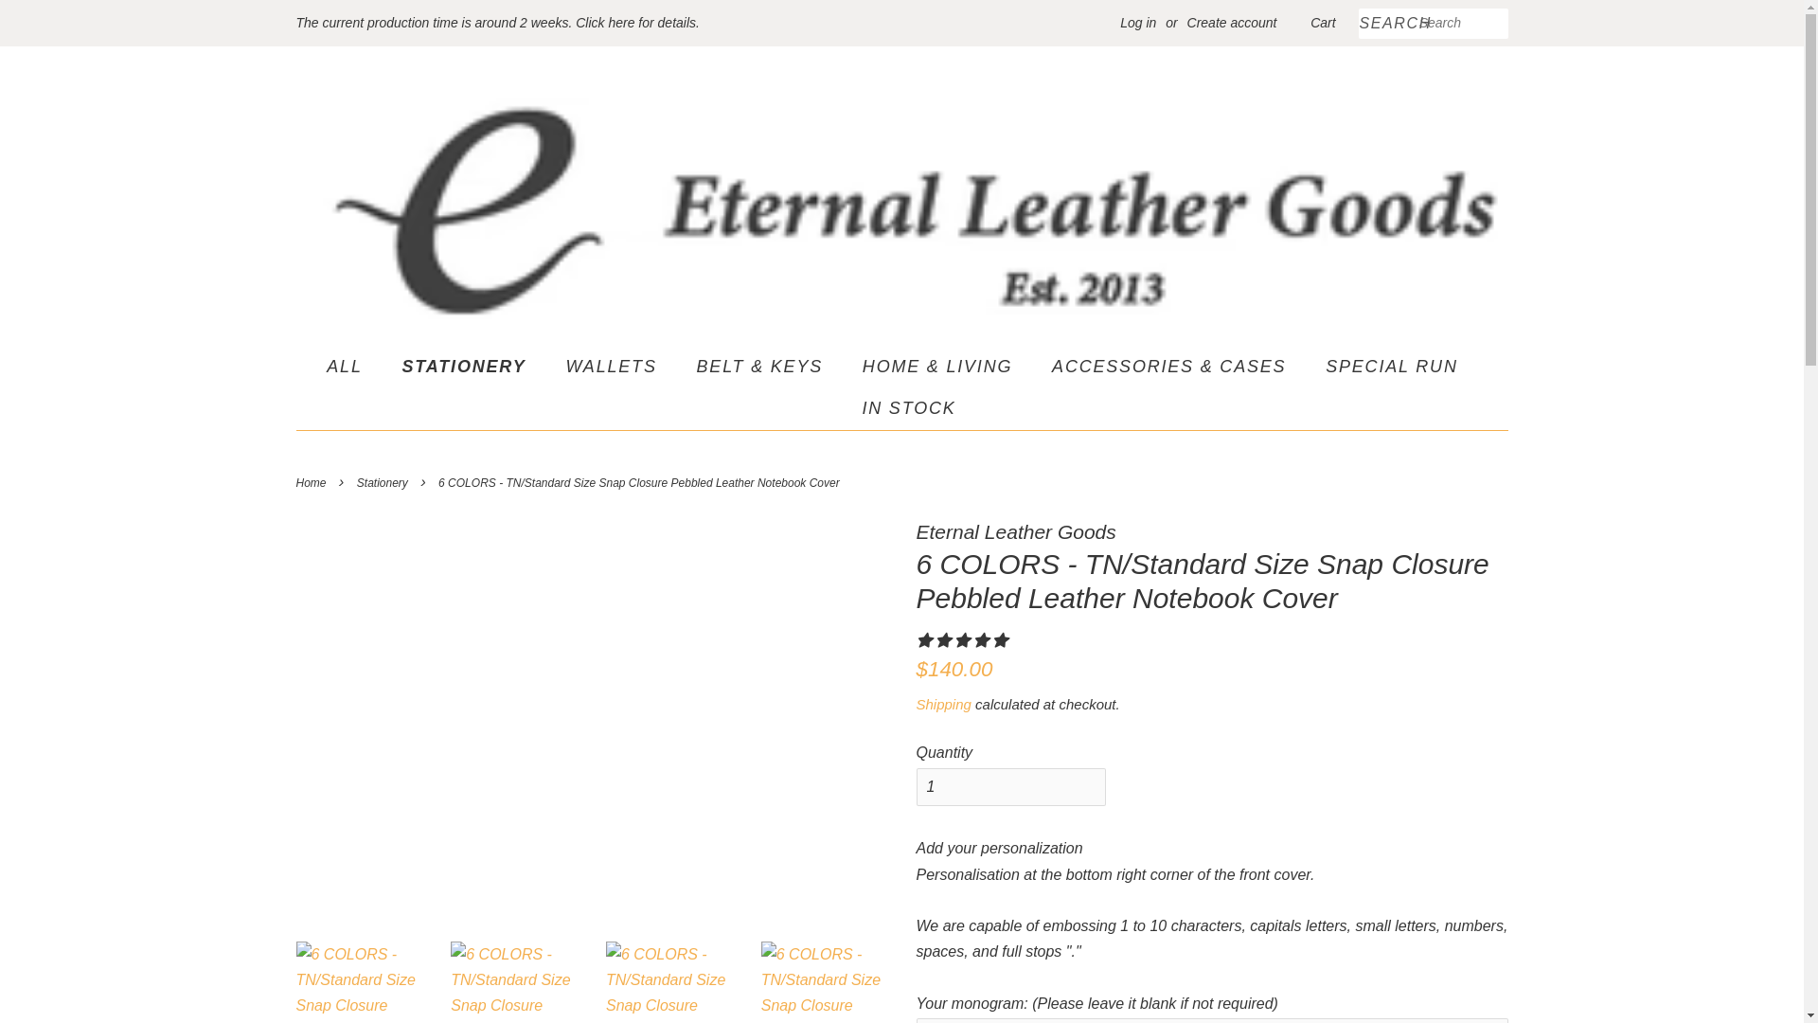  What do you see at coordinates (1138, 23) in the screenshot?
I see `Log in` at bounding box center [1138, 23].